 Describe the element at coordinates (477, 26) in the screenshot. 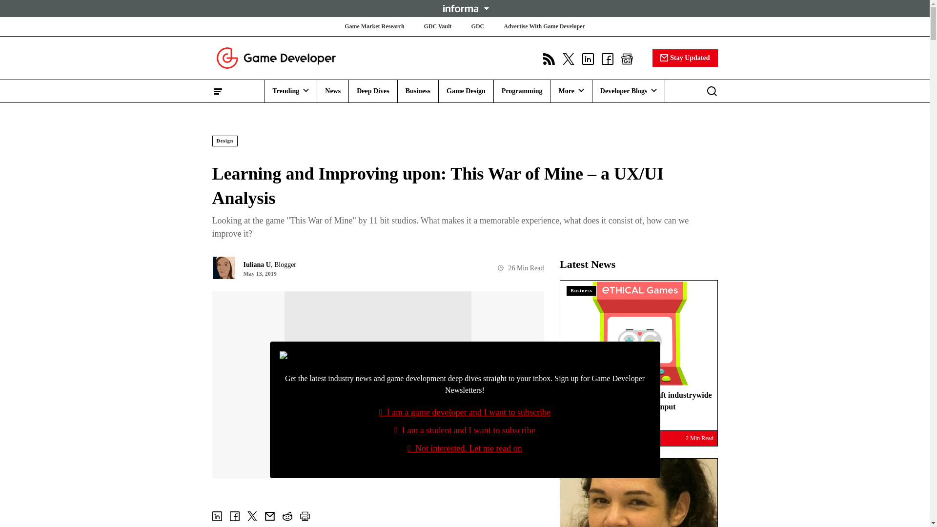

I see `GDC` at that location.